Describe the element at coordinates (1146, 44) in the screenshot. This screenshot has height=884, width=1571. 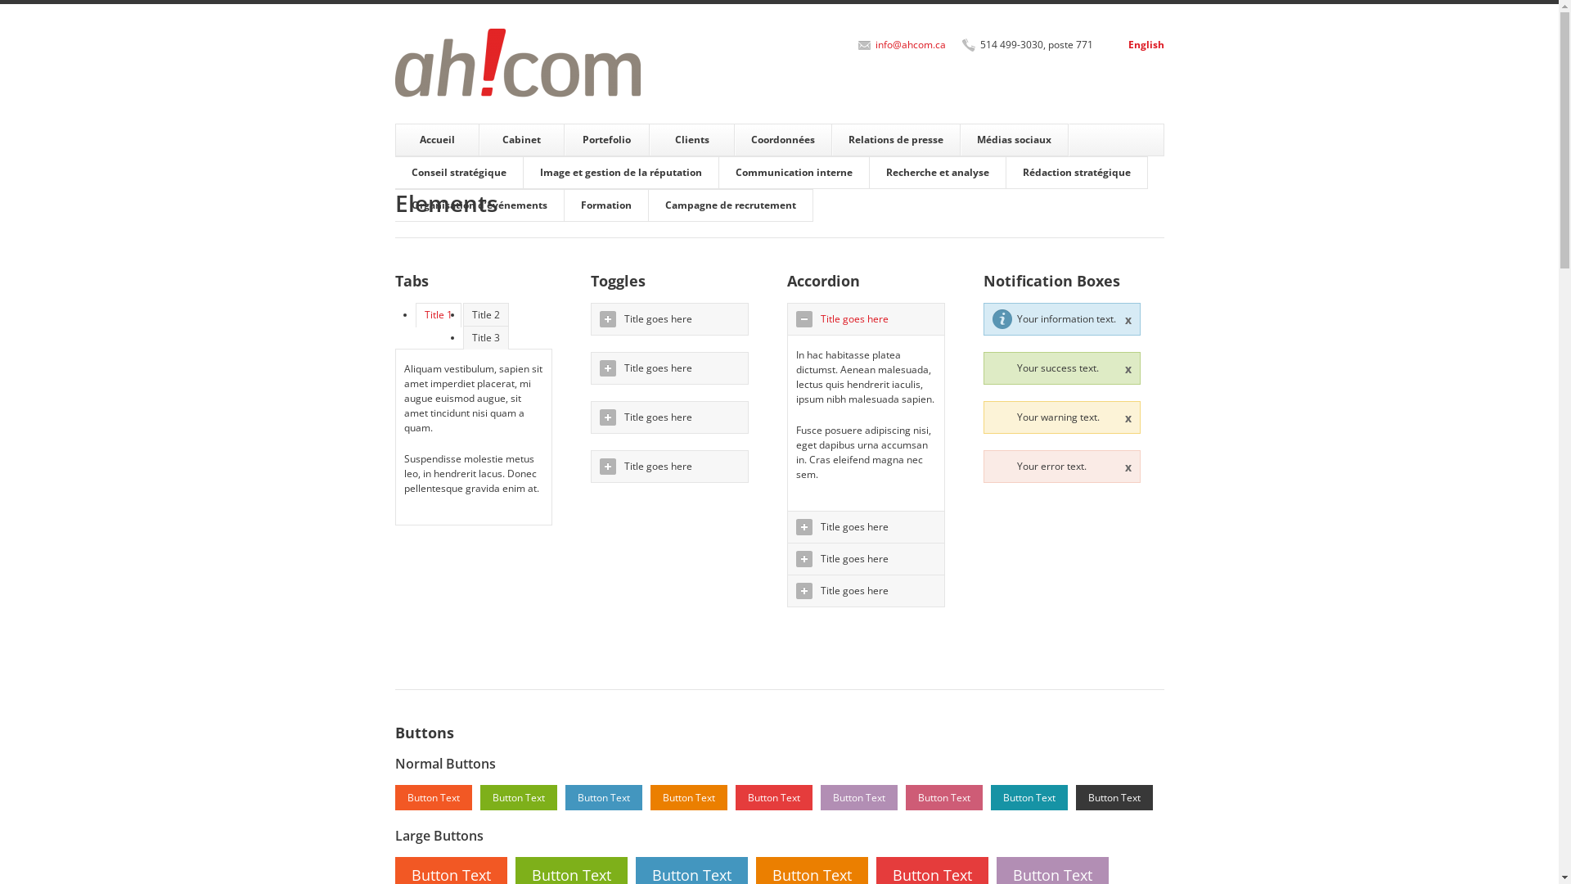
I see `English` at that location.